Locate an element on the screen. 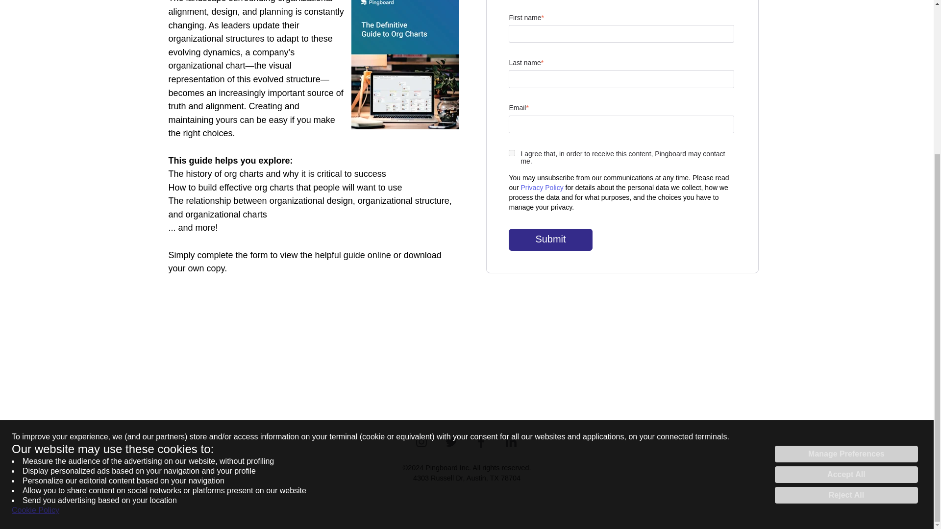 Image resolution: width=941 pixels, height=529 pixels. Manage Preferences is located at coordinates (846, 242).